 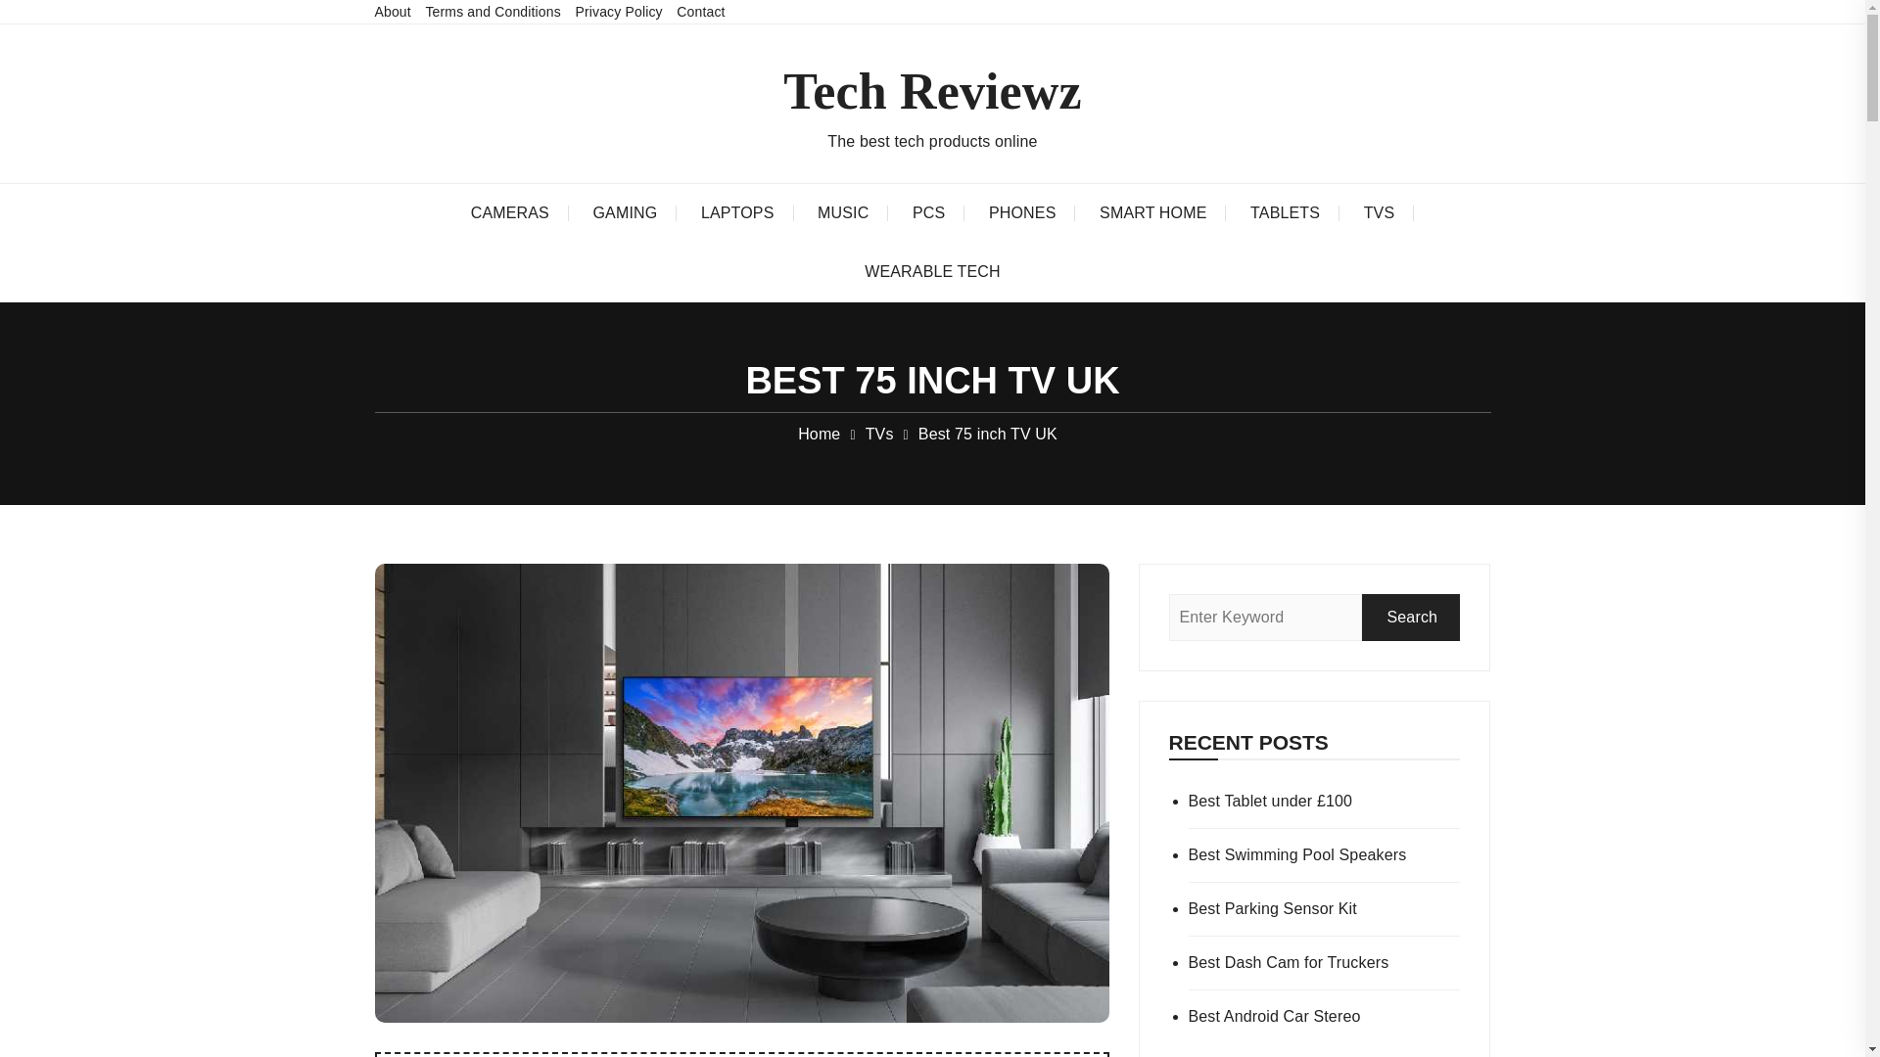 What do you see at coordinates (879, 435) in the screenshot?
I see `TVs` at bounding box center [879, 435].